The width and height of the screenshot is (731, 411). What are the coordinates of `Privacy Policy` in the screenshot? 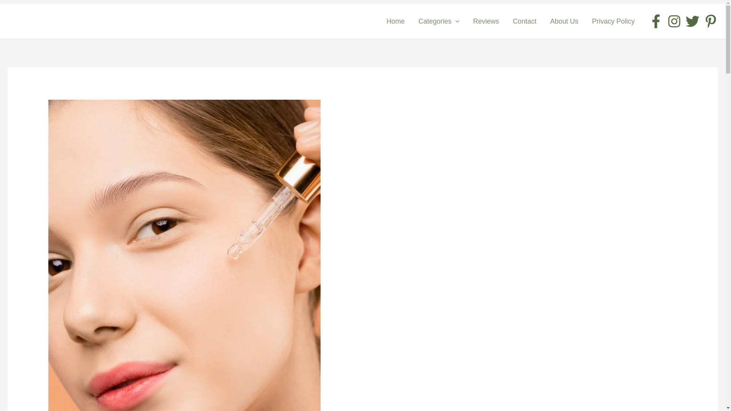 It's located at (613, 21).